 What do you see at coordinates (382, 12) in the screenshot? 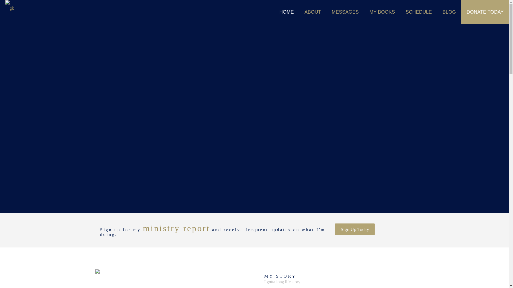
I see `MY BOOKS` at bounding box center [382, 12].